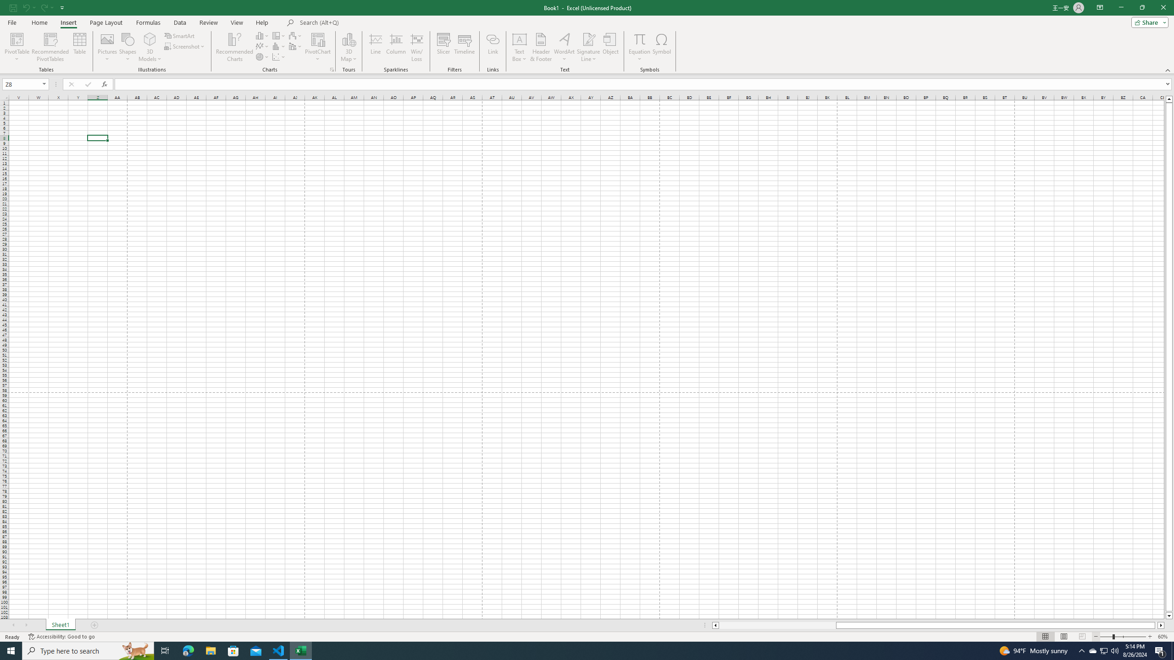 This screenshot has height=660, width=1174. What do you see at coordinates (263, 46) in the screenshot?
I see `Insert Line or Area Chart` at bounding box center [263, 46].